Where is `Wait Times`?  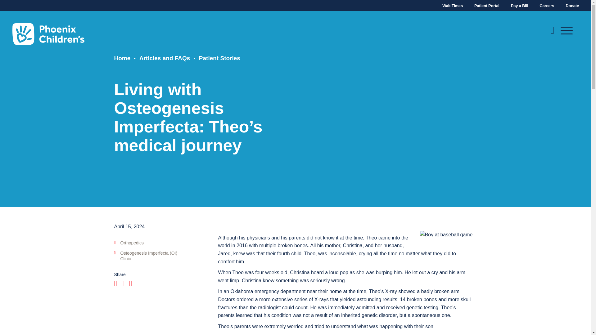 Wait Times is located at coordinates (453, 6).